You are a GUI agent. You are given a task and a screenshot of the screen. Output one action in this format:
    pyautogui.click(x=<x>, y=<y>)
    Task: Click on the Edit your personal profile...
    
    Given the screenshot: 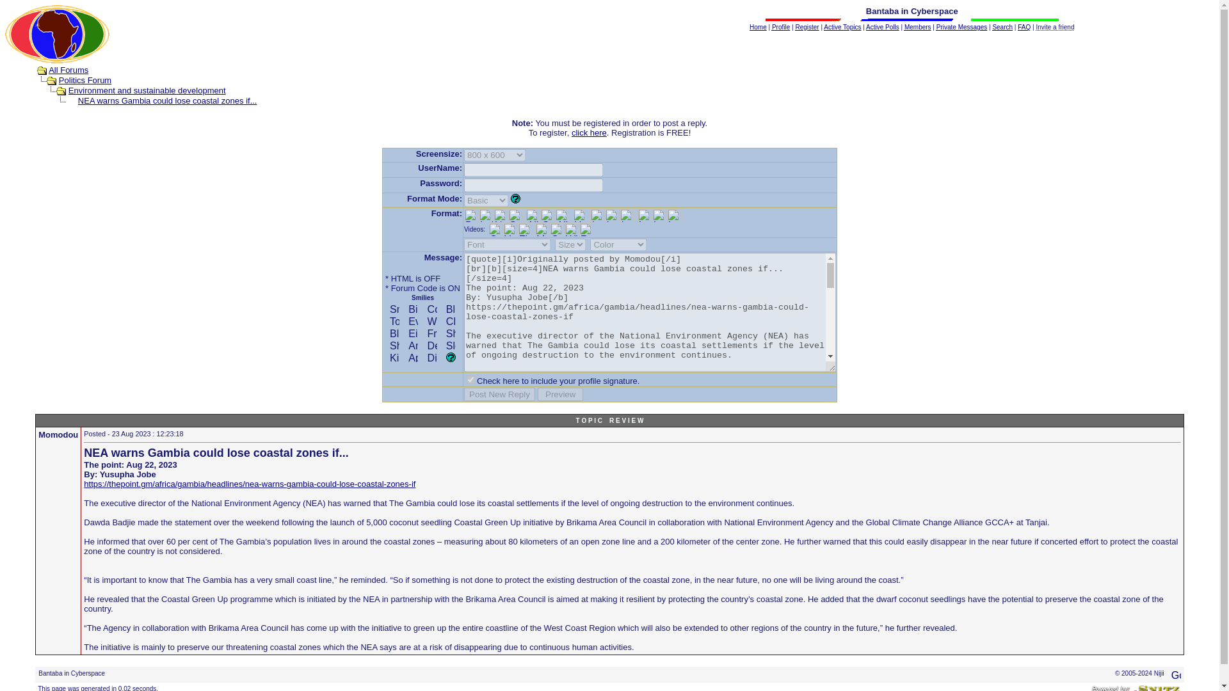 What is the action you would take?
    pyautogui.click(x=781, y=27)
    